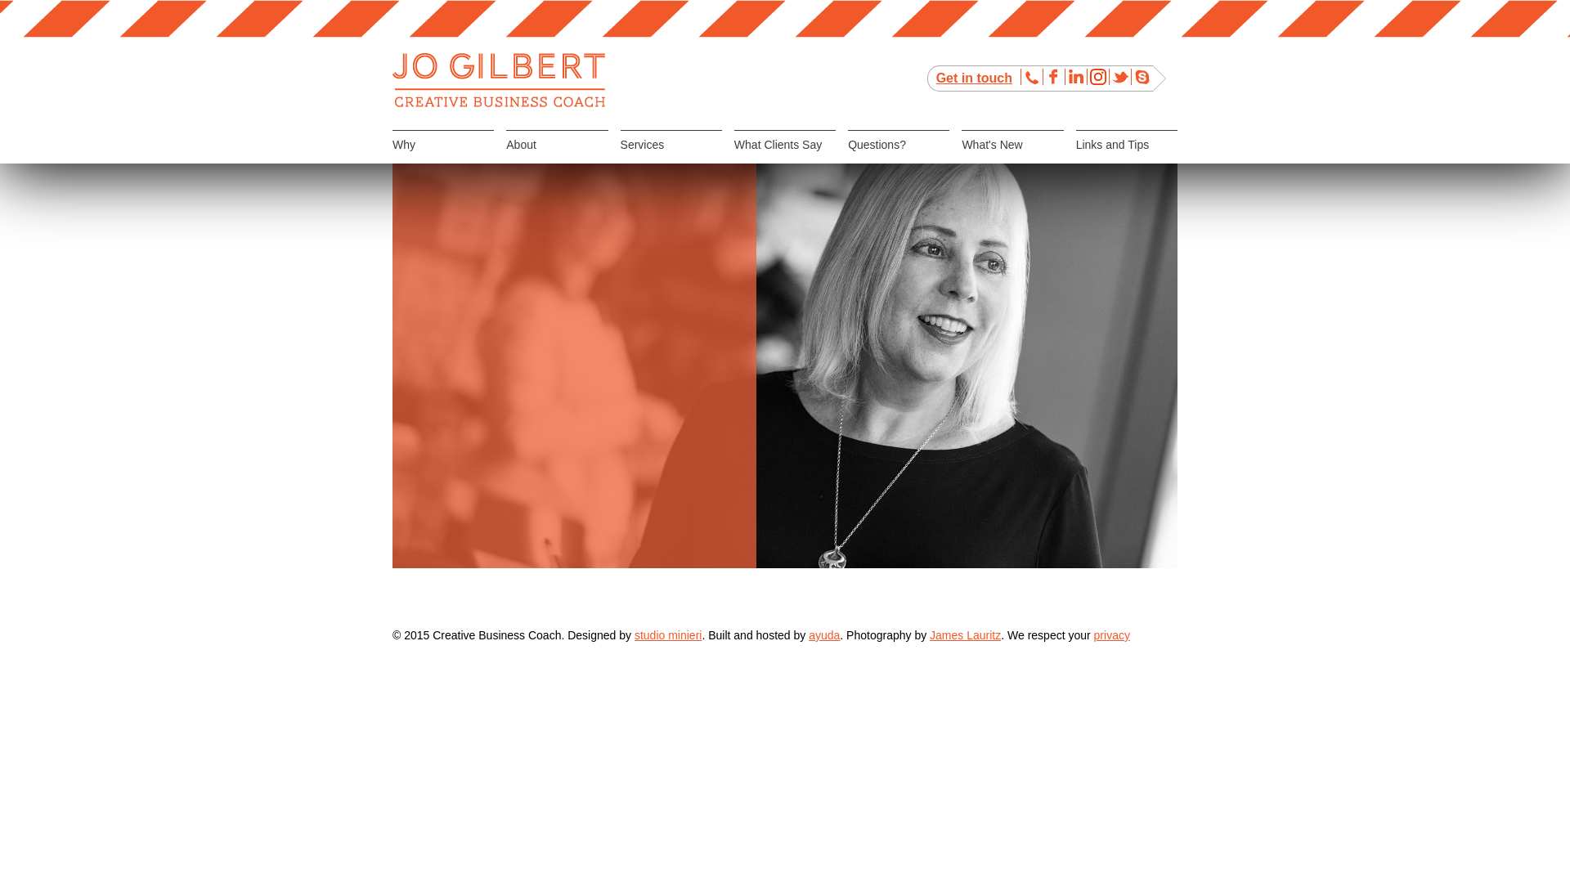 The image size is (1570, 883). I want to click on James Lauritz, so click(965, 635).